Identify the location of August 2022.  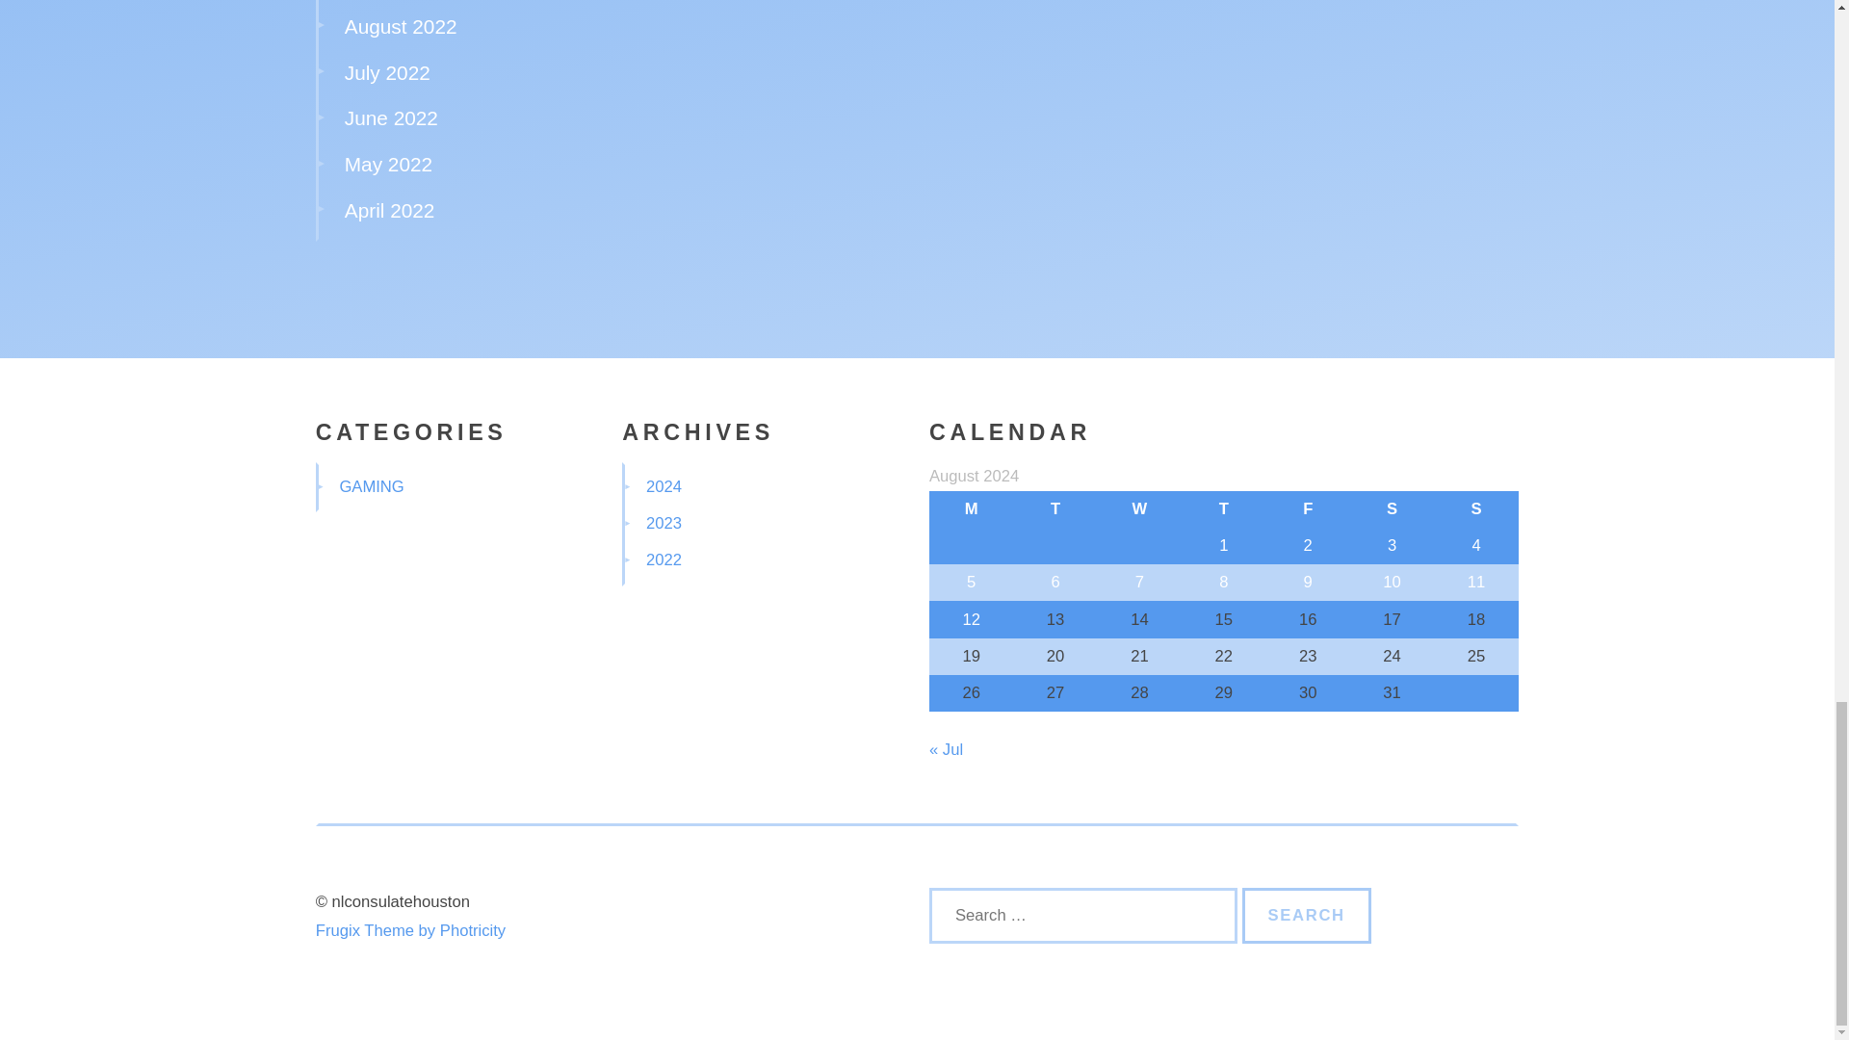
(401, 26).